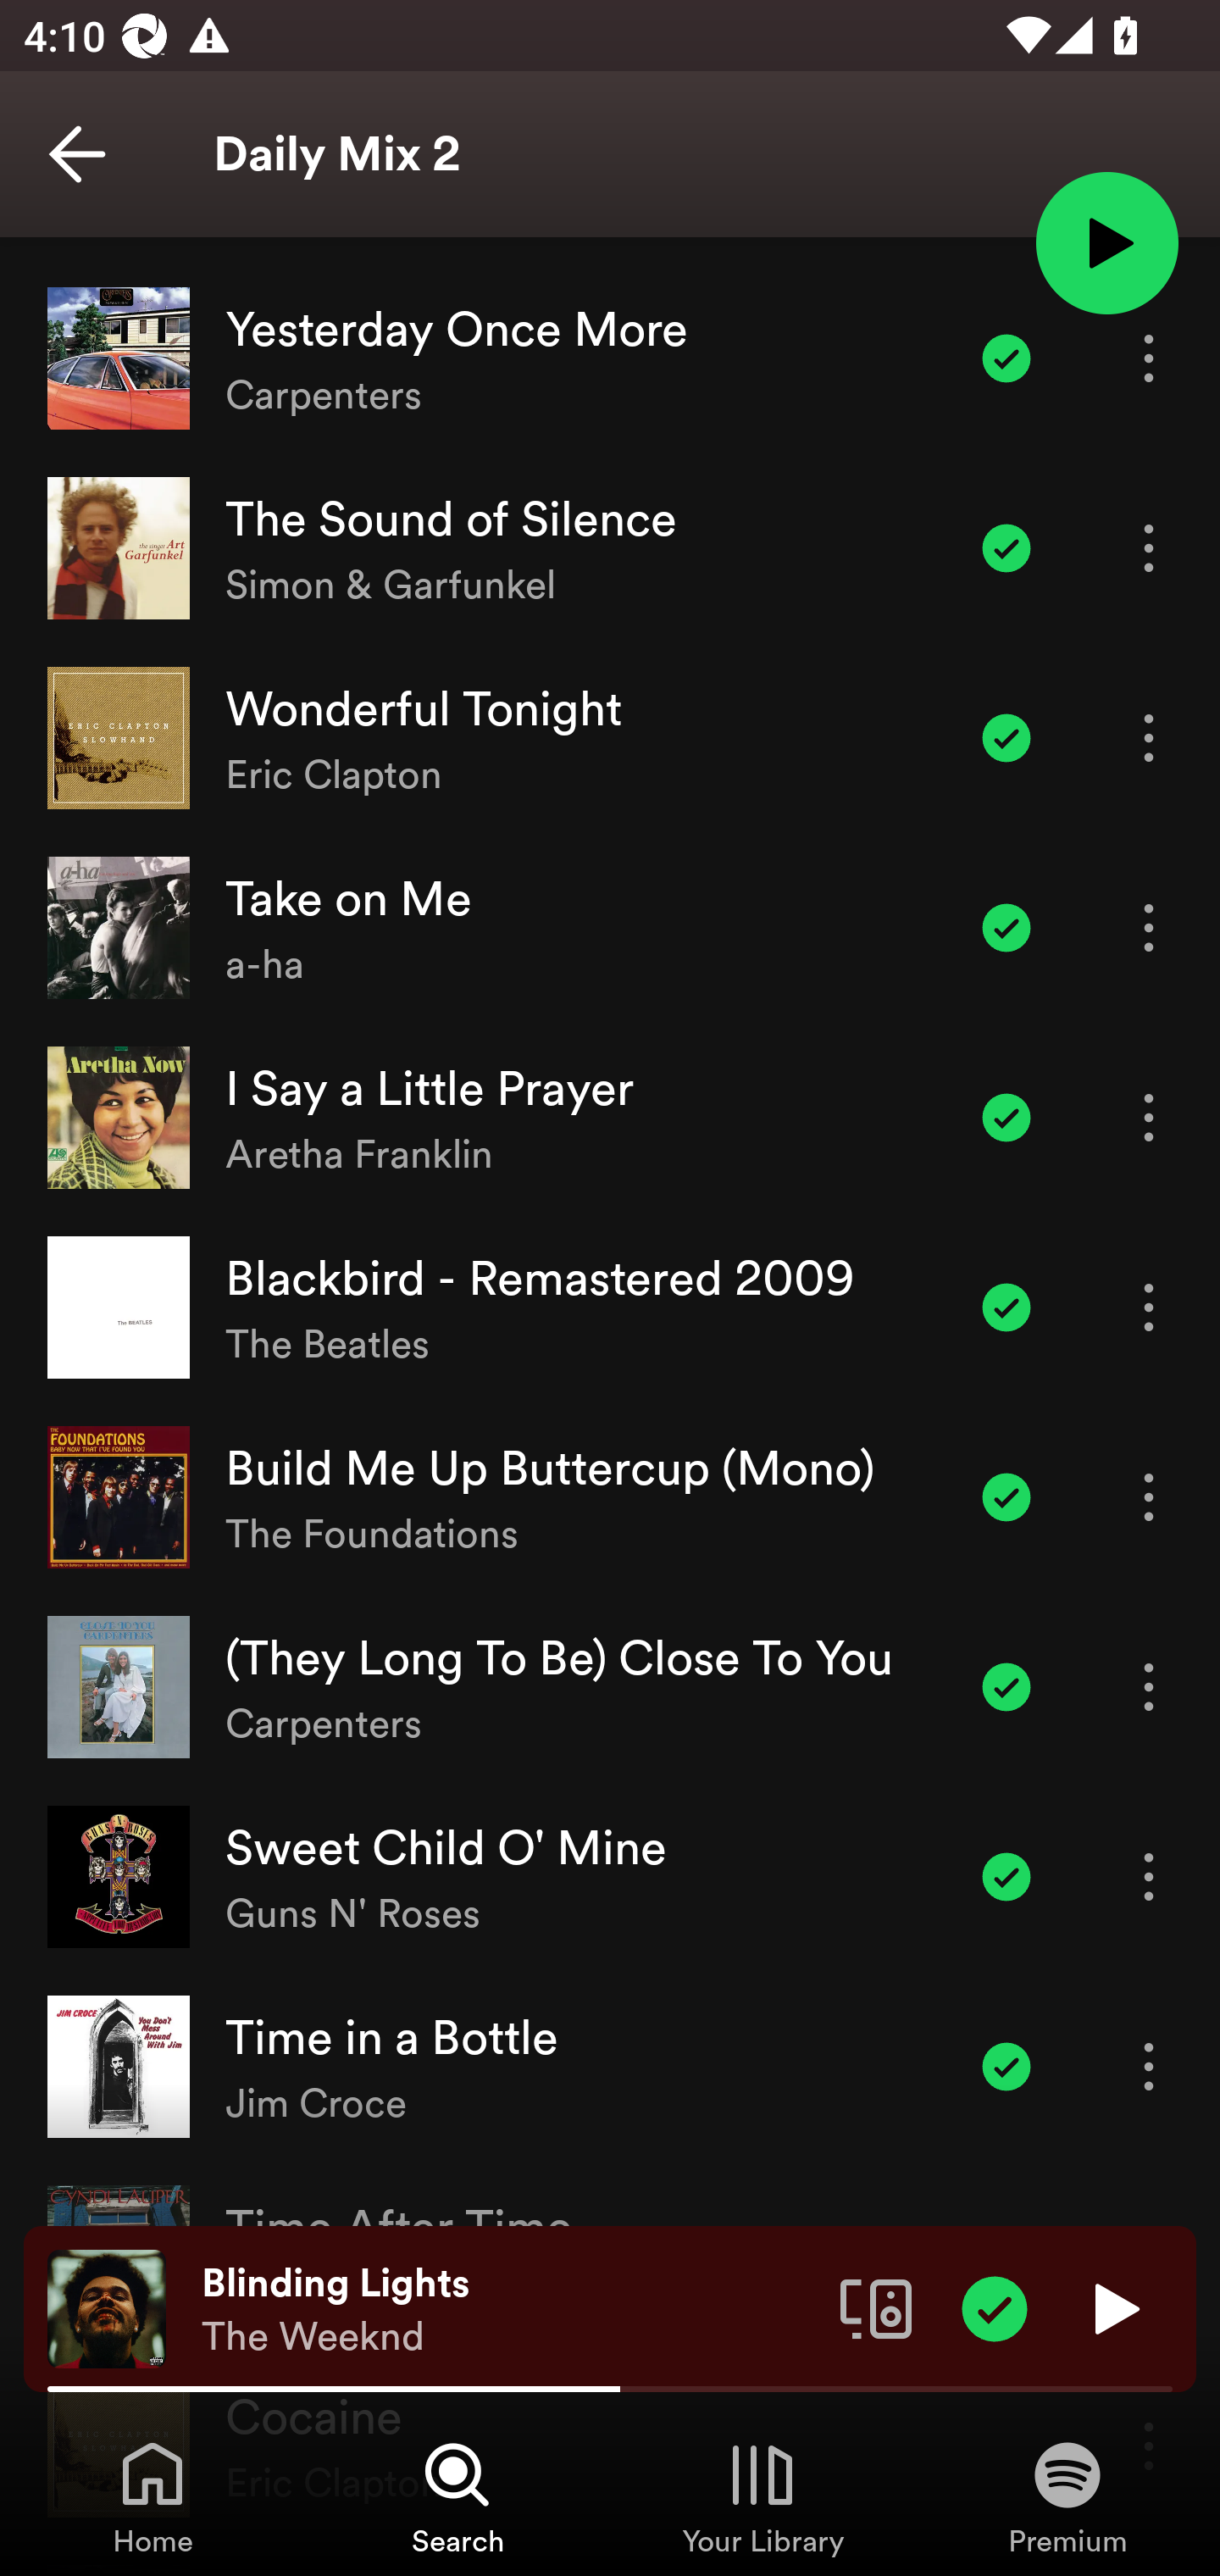 The image size is (1220, 2576). What do you see at coordinates (1006, 2068) in the screenshot?
I see `Item added` at bounding box center [1006, 2068].